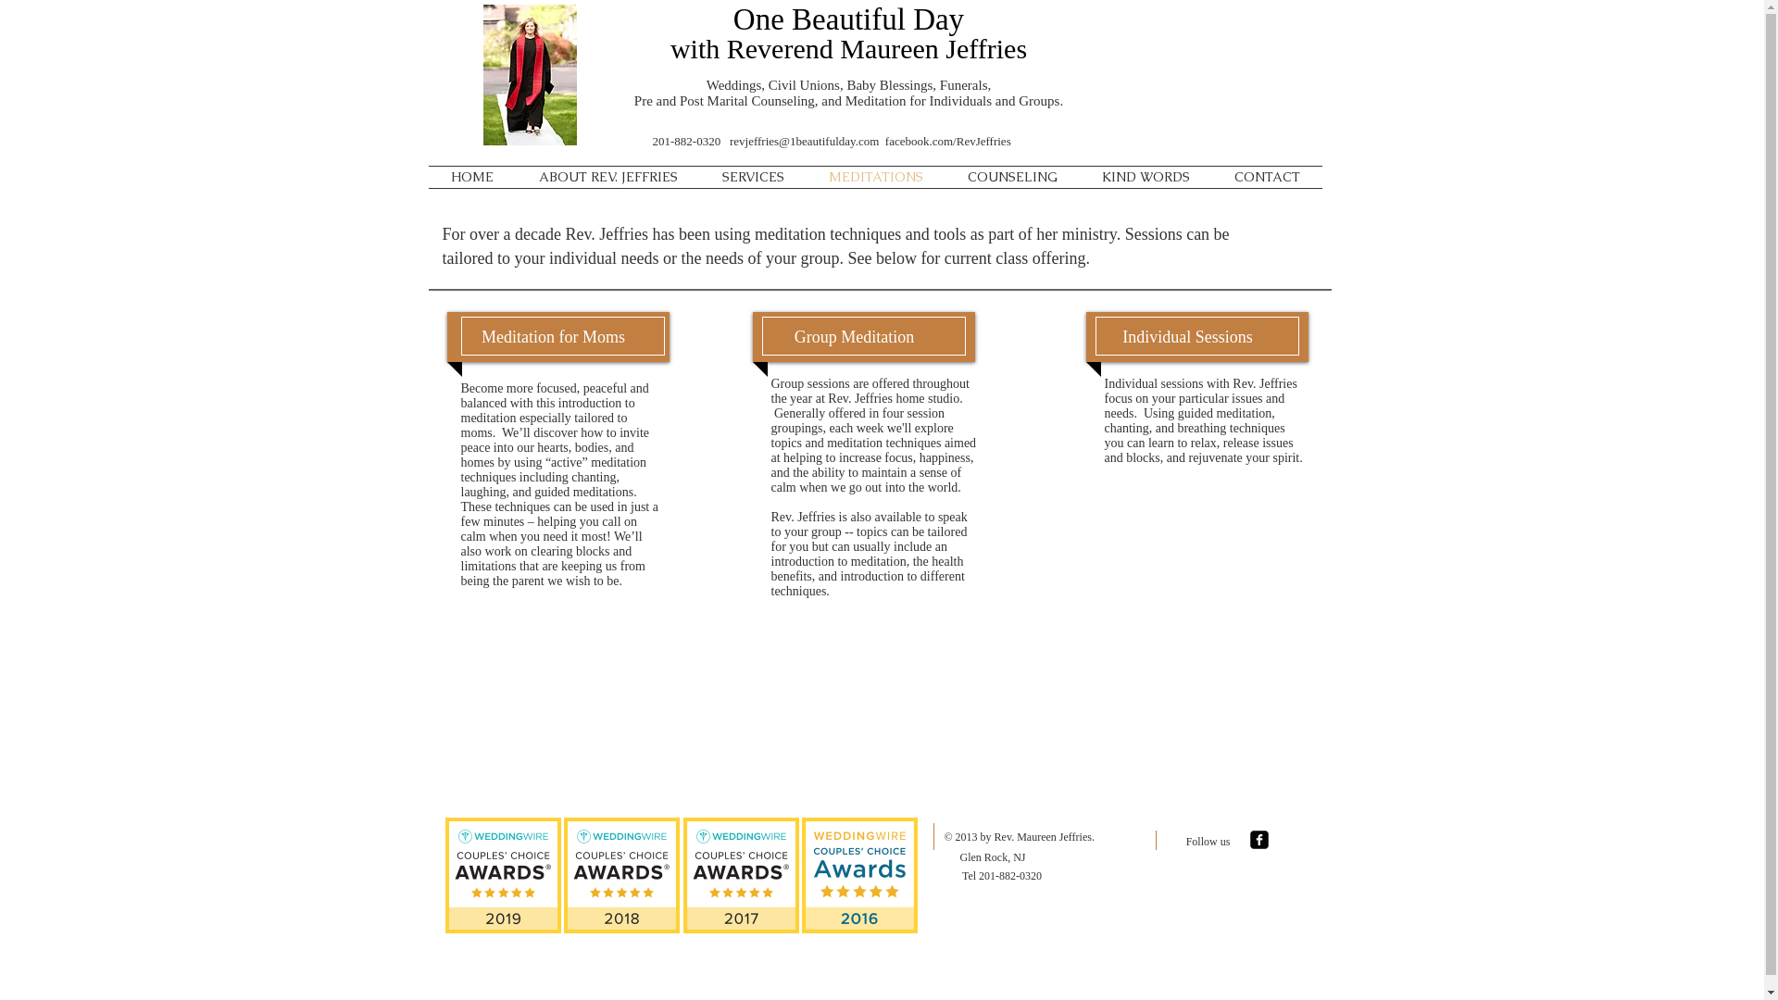 The height and width of the screenshot is (1000, 1778). What do you see at coordinates (509, 885) in the screenshot?
I see `Embedded Content` at bounding box center [509, 885].